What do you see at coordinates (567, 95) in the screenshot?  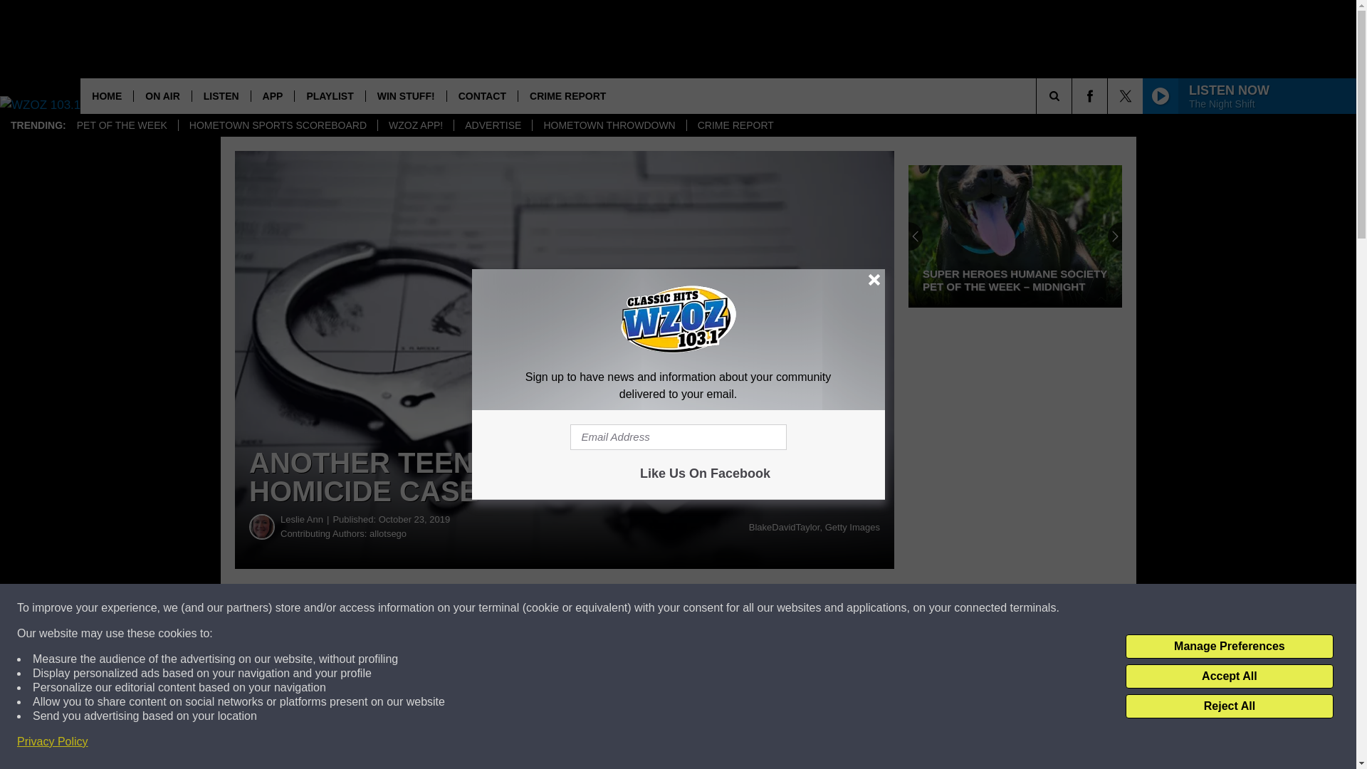 I see `CRIME REPORT` at bounding box center [567, 95].